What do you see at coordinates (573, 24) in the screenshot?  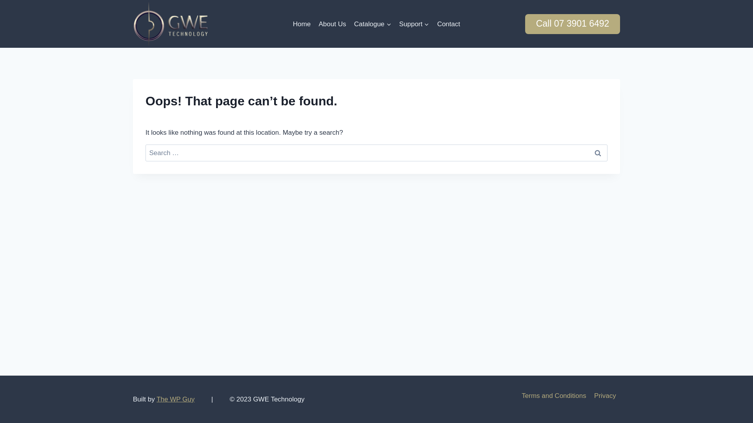 I see `Call 07 3901 6492` at bounding box center [573, 24].